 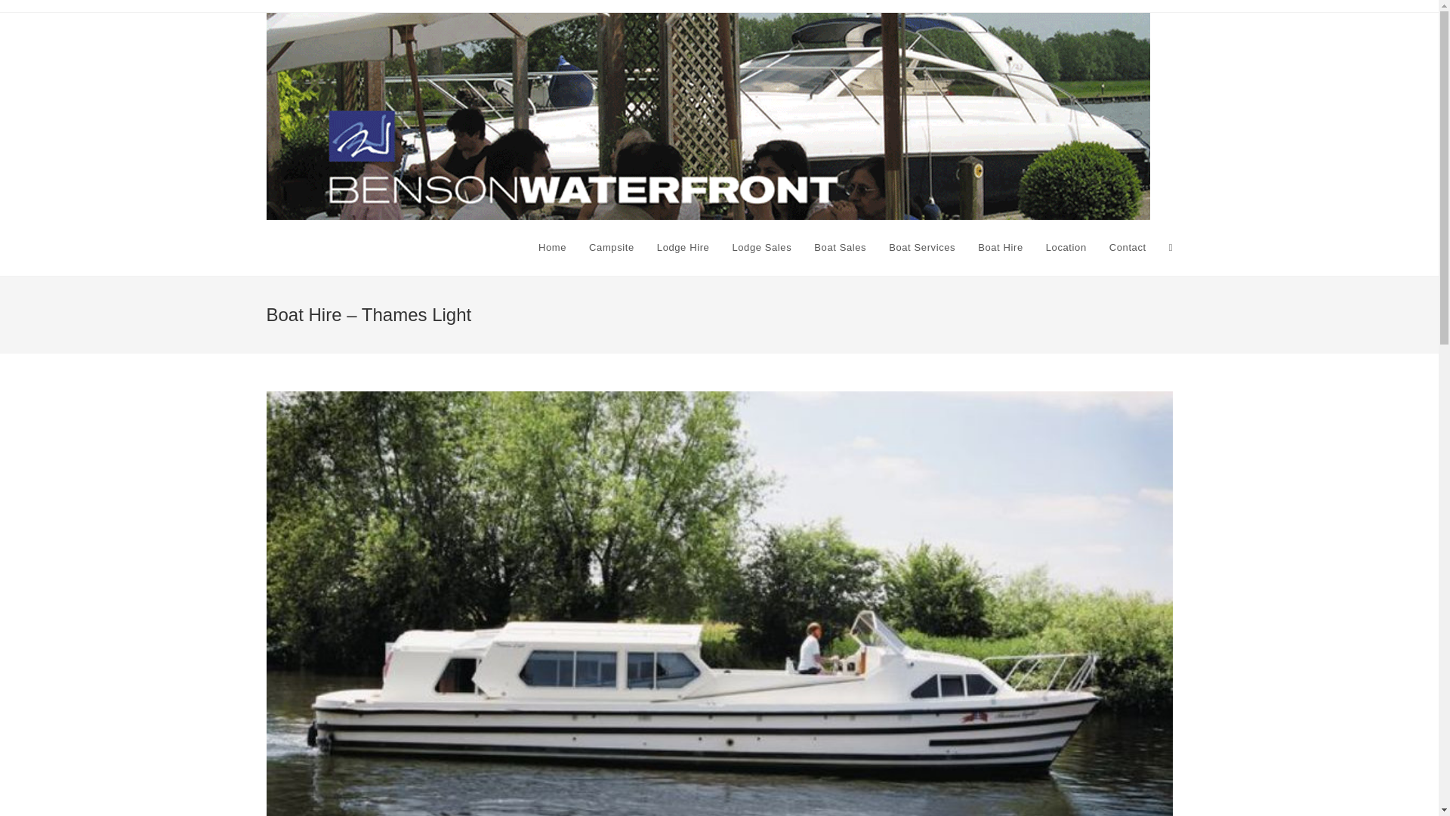 What do you see at coordinates (840, 248) in the screenshot?
I see `Boat Sales` at bounding box center [840, 248].